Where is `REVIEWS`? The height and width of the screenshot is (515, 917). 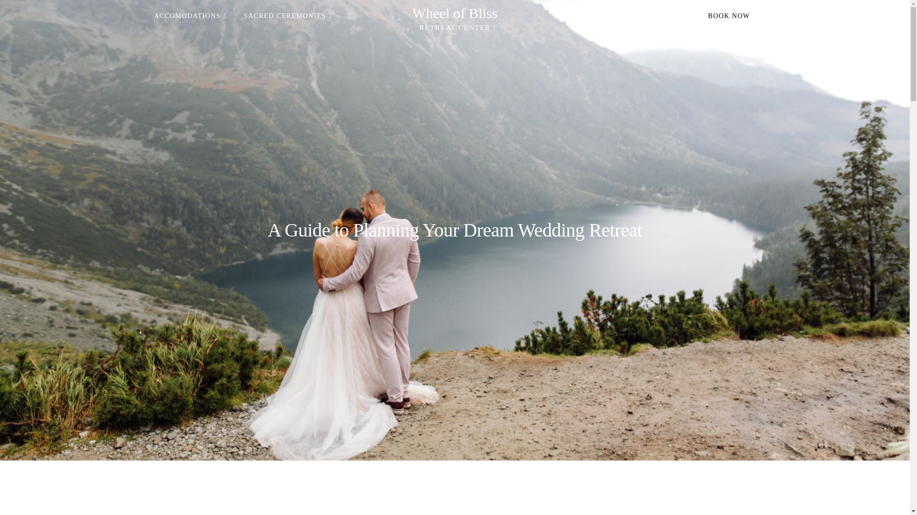
REVIEWS is located at coordinates (660, 16).